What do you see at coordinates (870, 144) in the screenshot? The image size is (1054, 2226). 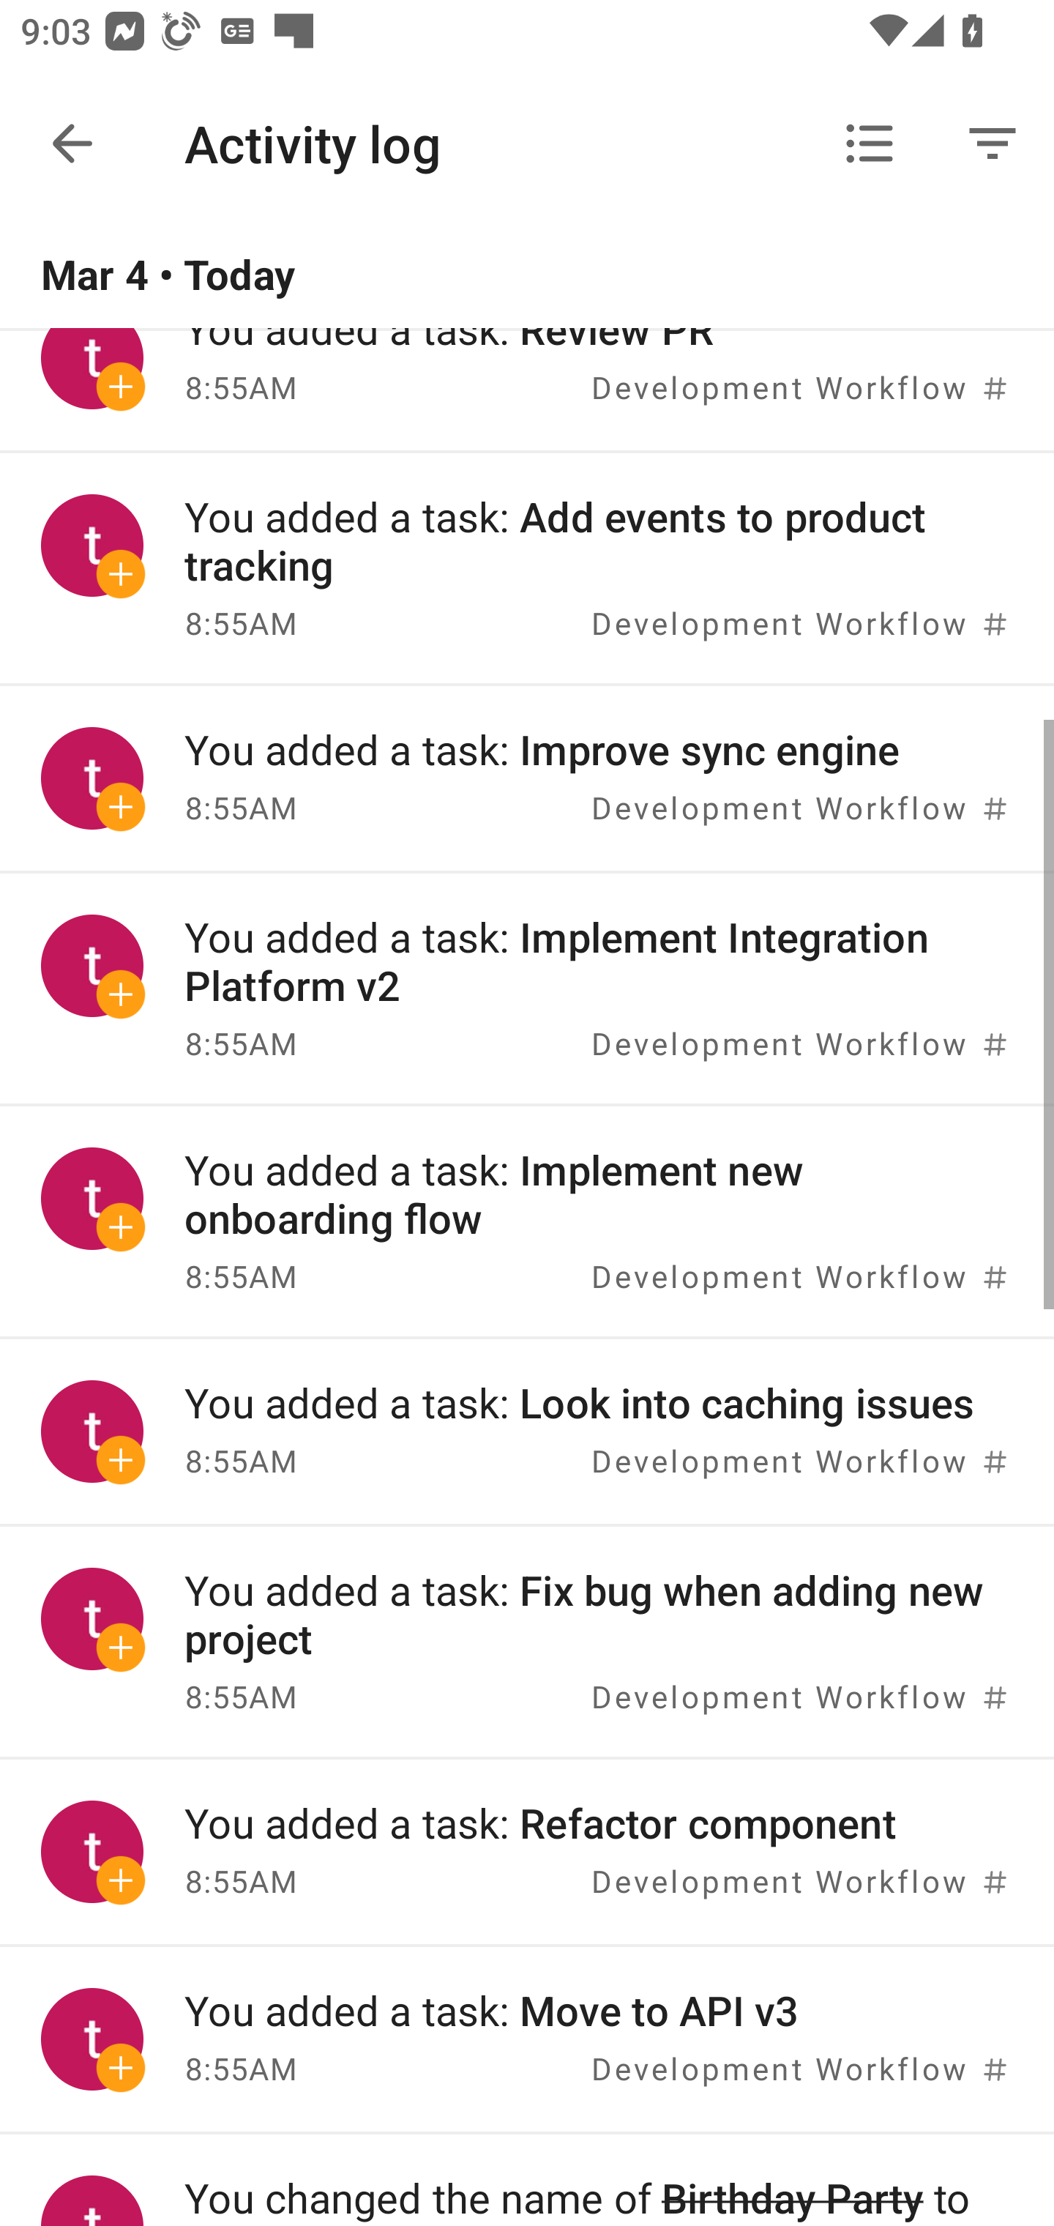 I see `By project` at bounding box center [870, 144].